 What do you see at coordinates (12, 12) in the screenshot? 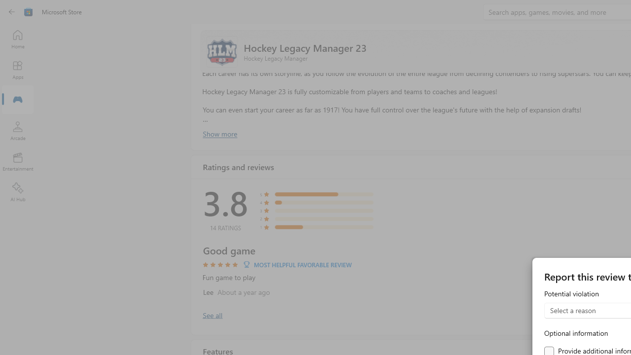
I see `Back` at bounding box center [12, 12].